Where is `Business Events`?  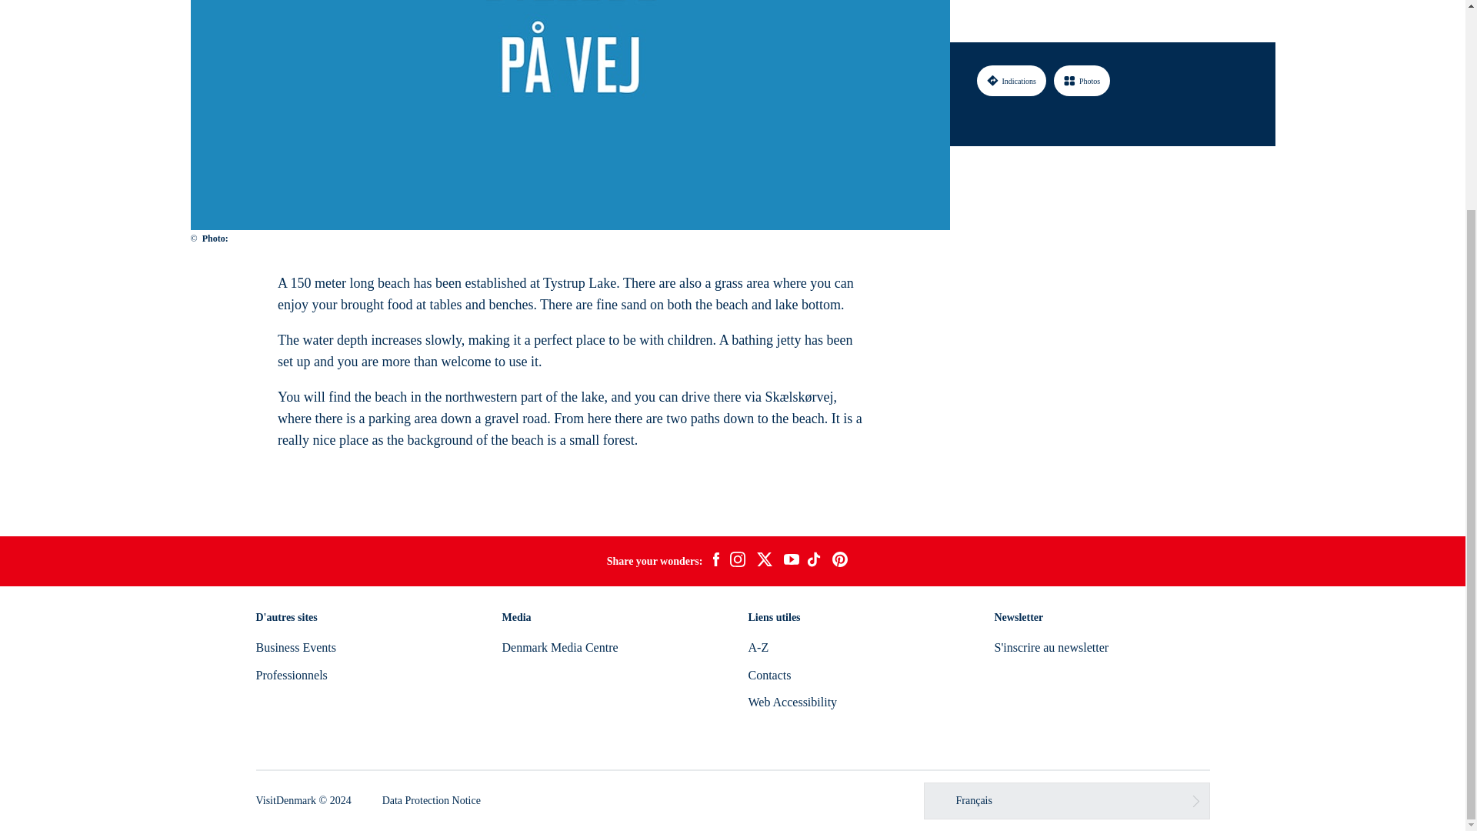 Business Events is located at coordinates (295, 646).